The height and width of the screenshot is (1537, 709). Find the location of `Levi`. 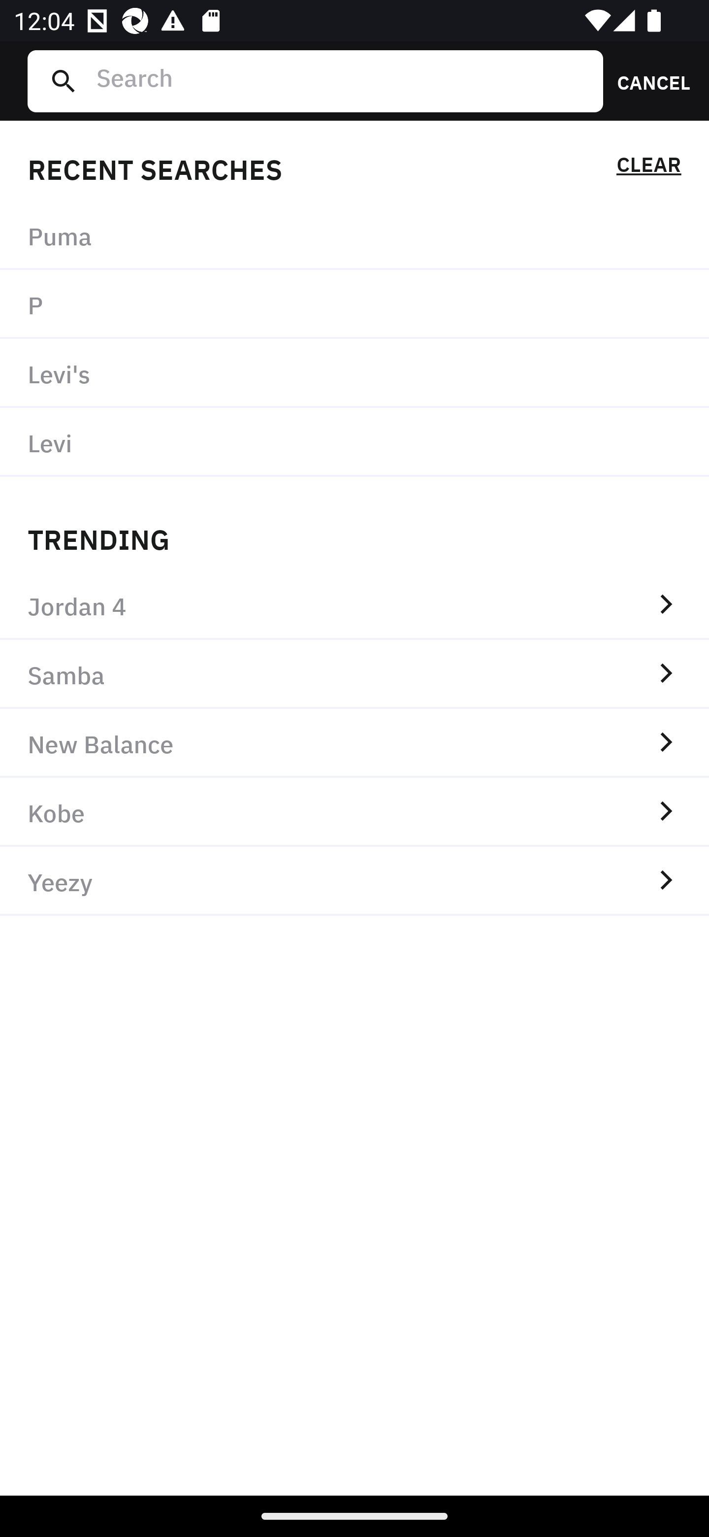

Levi is located at coordinates (354, 441).